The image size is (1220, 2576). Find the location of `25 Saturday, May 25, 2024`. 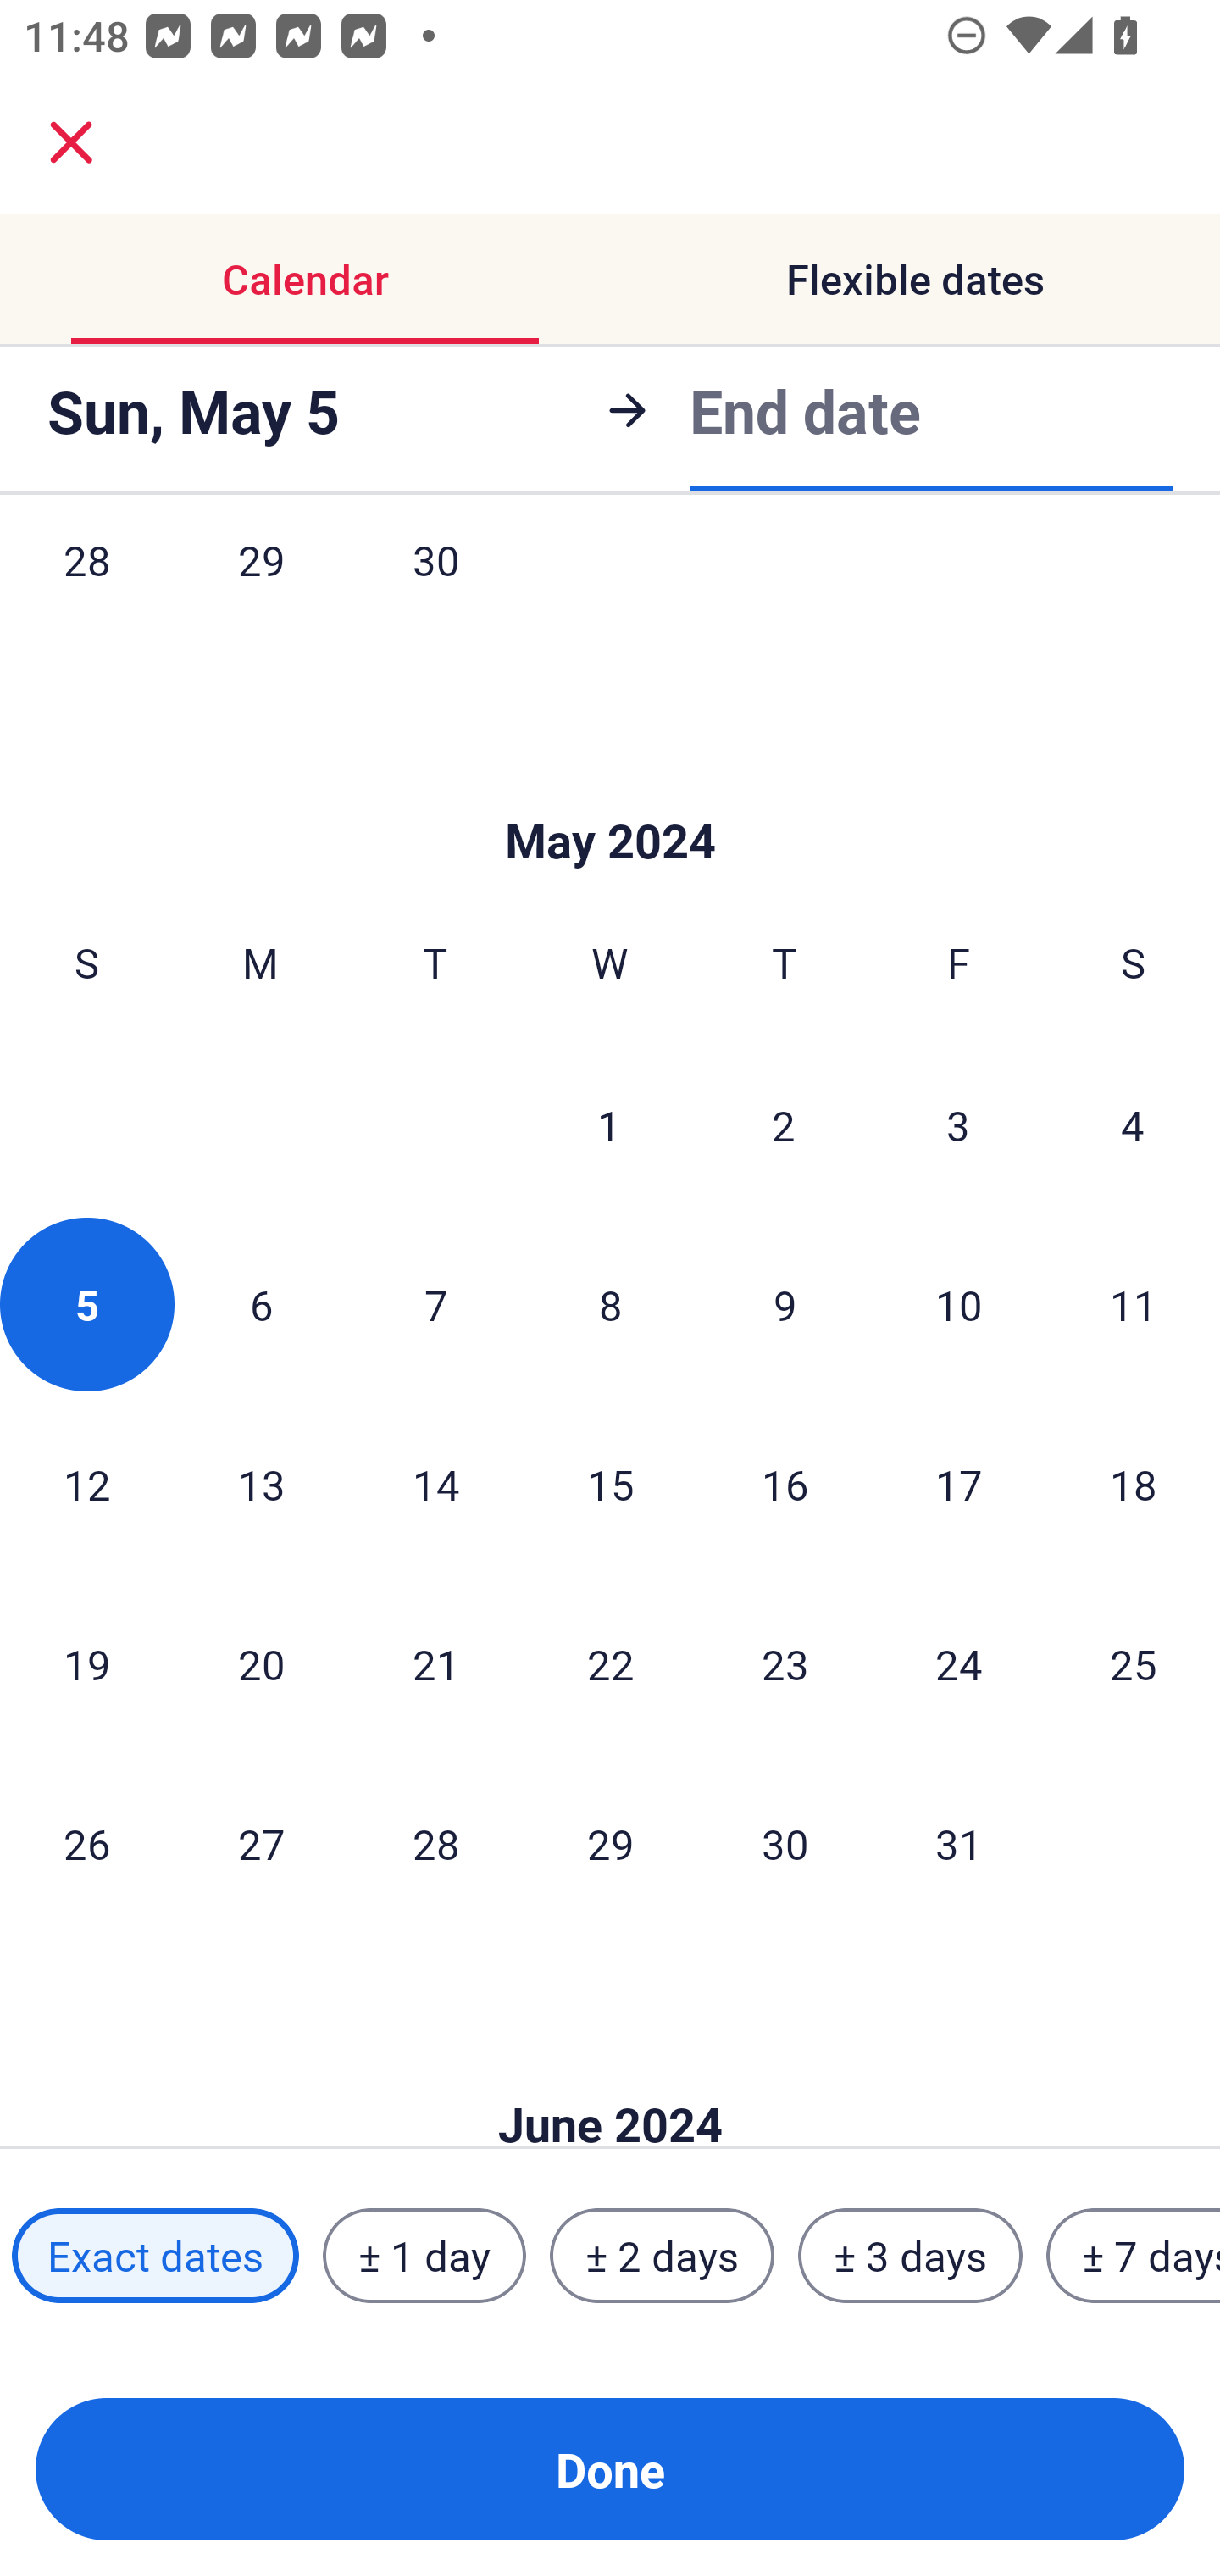

25 Saturday, May 25, 2024 is located at coordinates (1134, 1664).